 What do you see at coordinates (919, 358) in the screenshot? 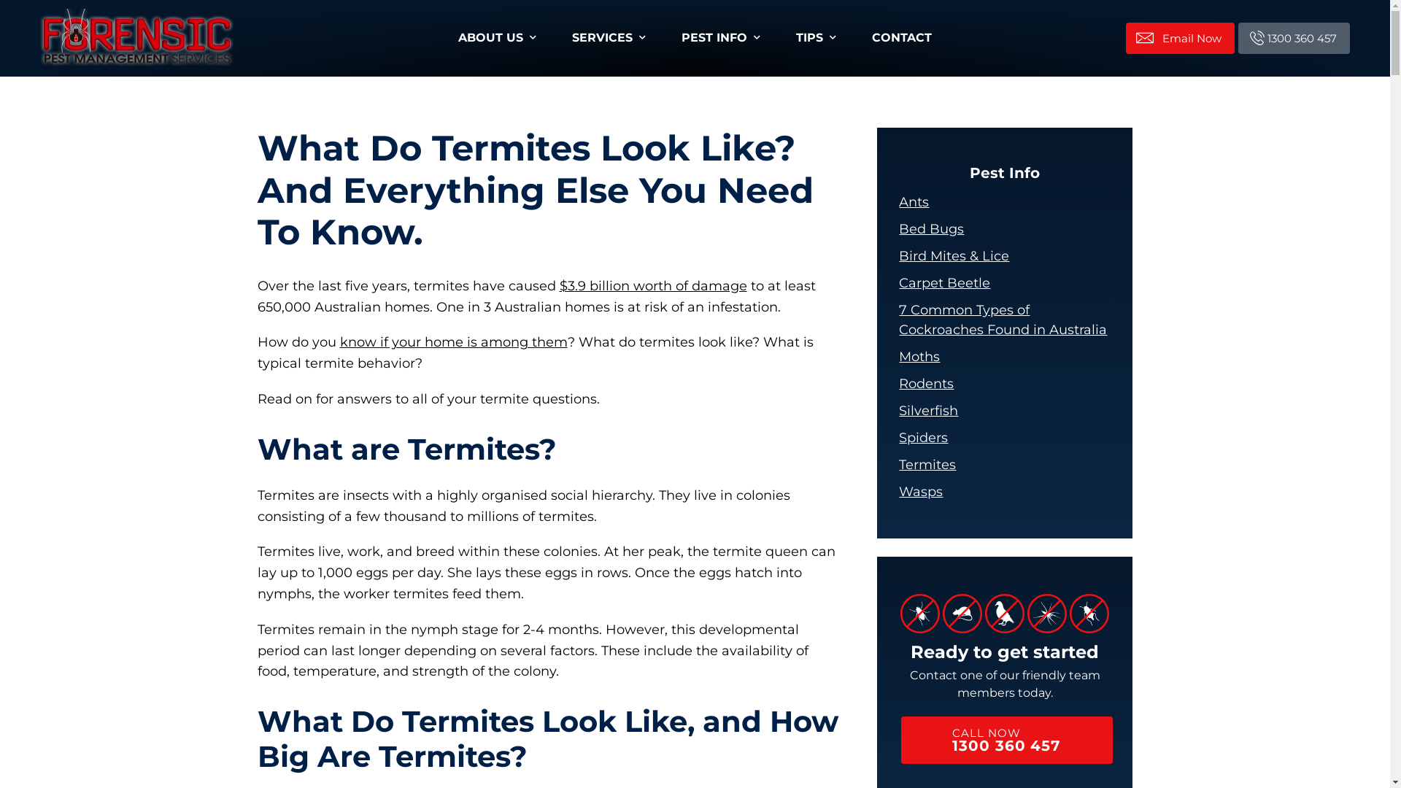
I see `Moths` at bounding box center [919, 358].